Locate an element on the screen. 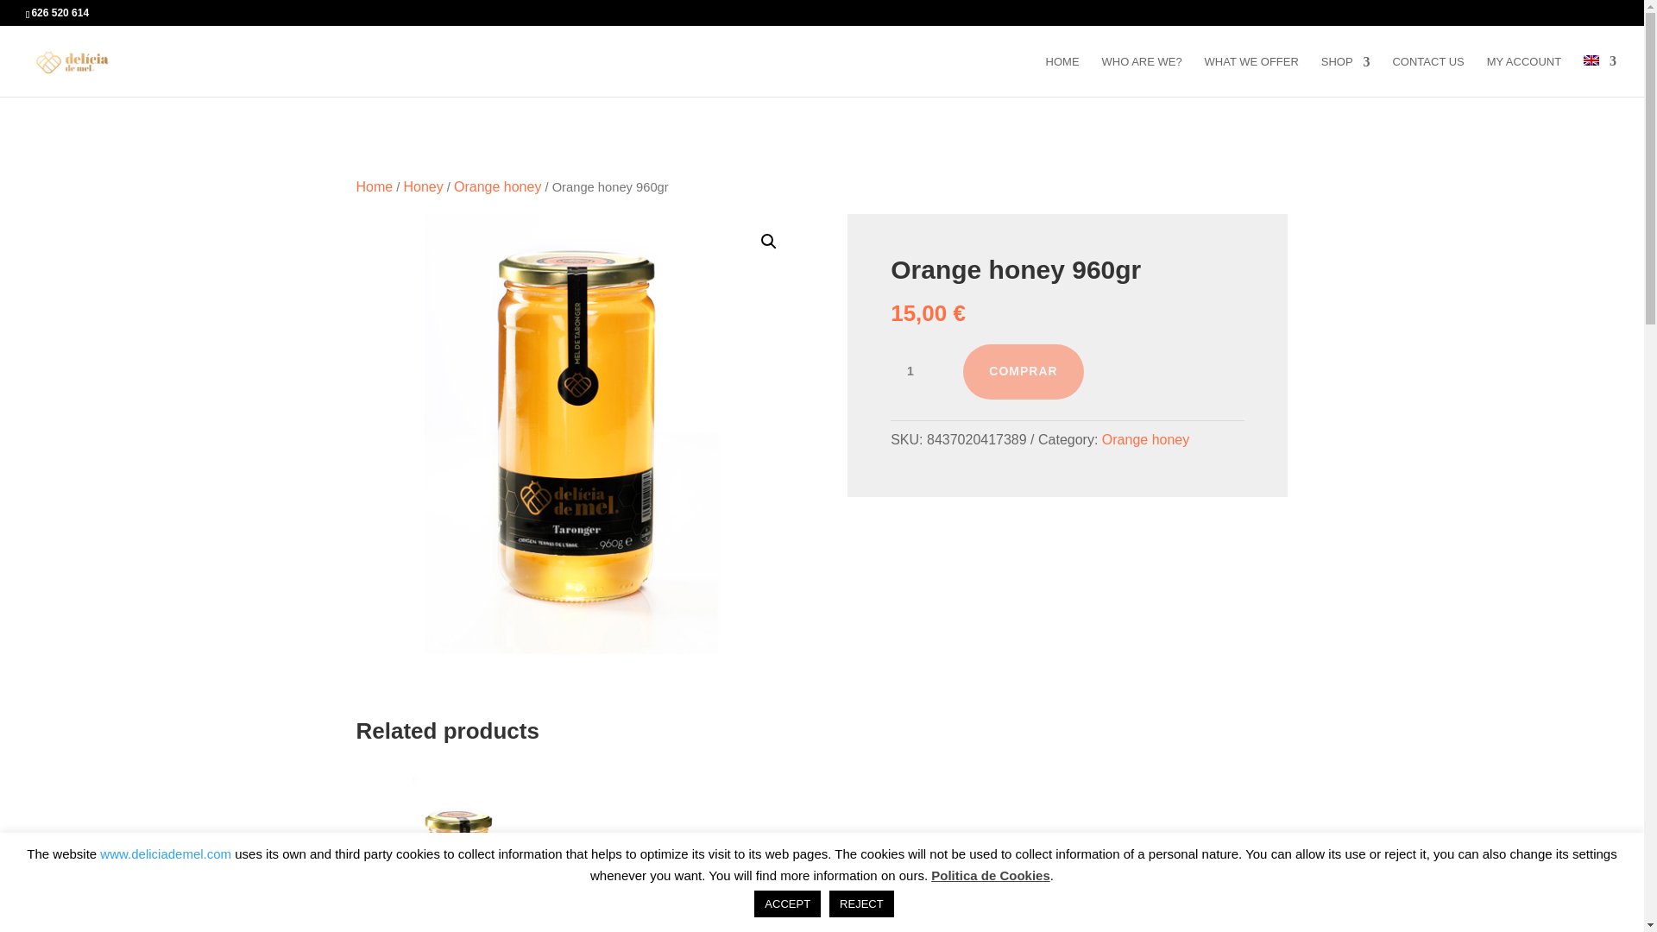 This screenshot has width=1657, height=932. WHO ARE WE? is located at coordinates (1141, 76).